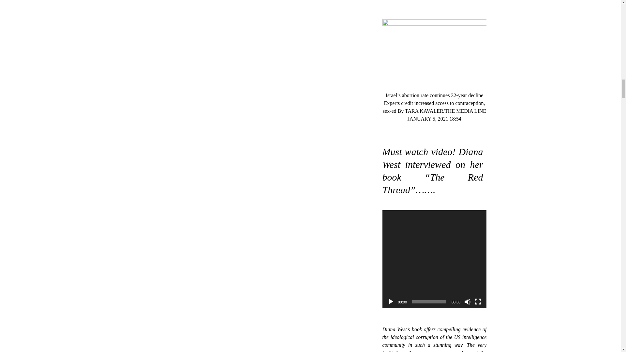 The width and height of the screenshot is (626, 352). I want to click on Mute, so click(468, 302).